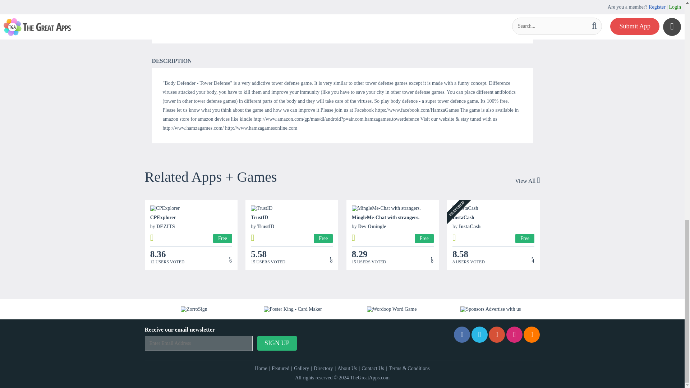  I want to click on Facebook, so click(462, 334).